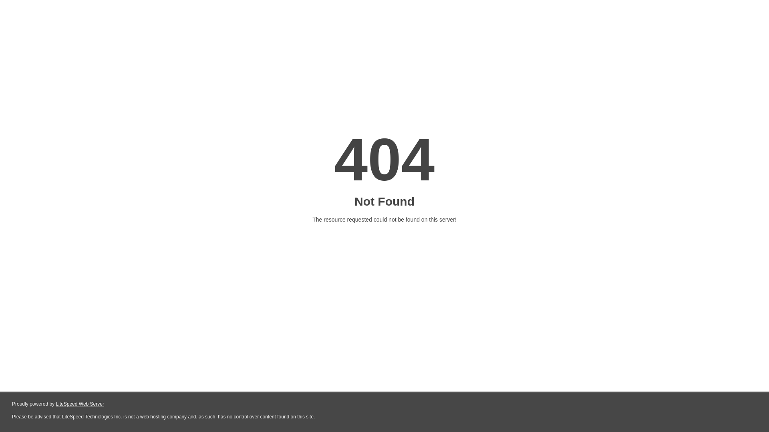 Image resolution: width=769 pixels, height=432 pixels. What do you see at coordinates (80, 404) in the screenshot?
I see `LiteSpeed Web Server` at bounding box center [80, 404].